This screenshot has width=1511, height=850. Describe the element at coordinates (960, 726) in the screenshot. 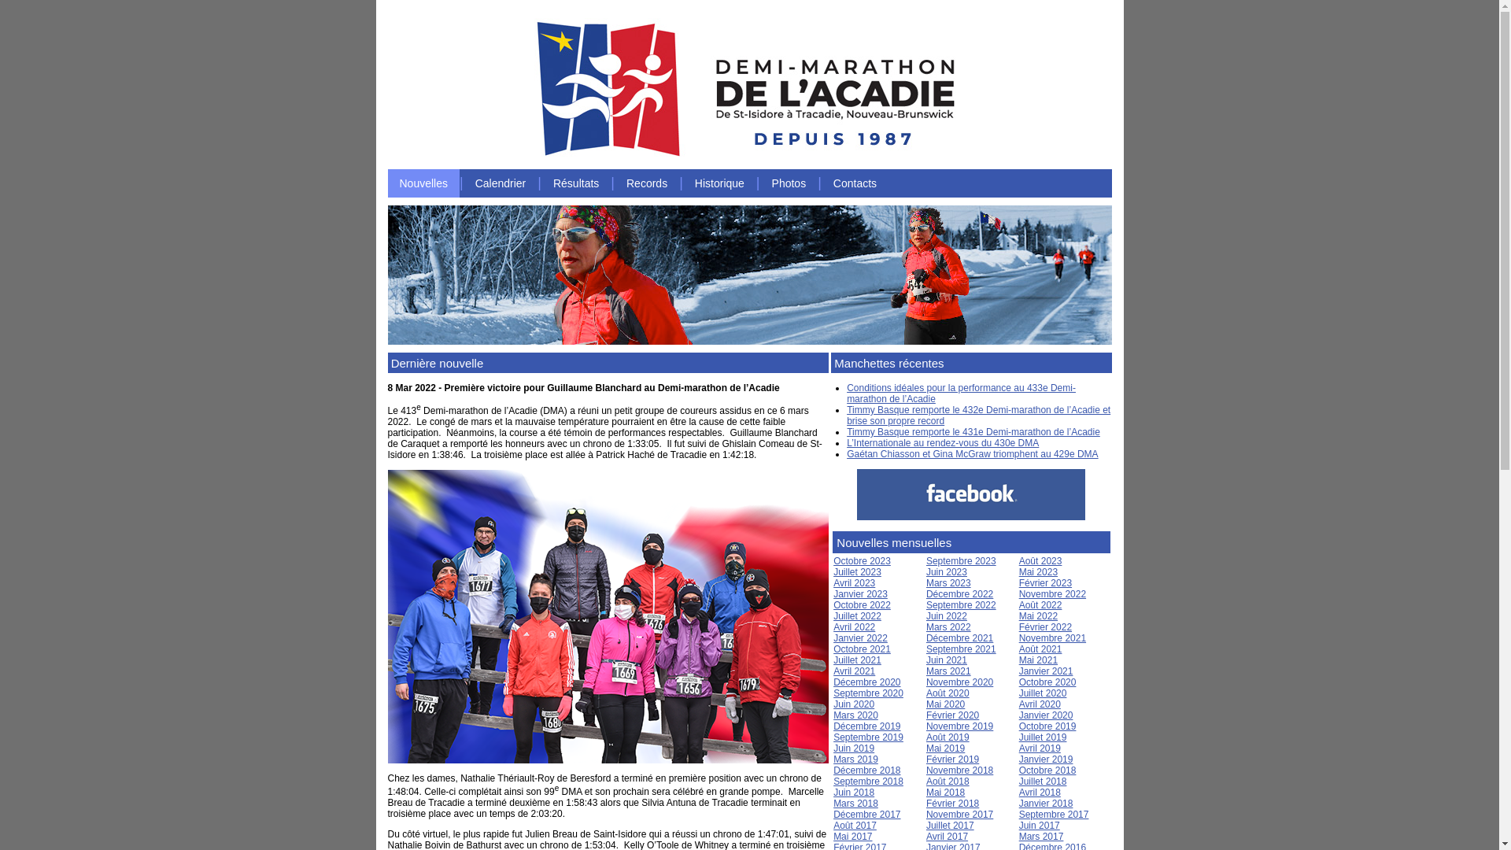

I see `Novembre 2019` at that location.